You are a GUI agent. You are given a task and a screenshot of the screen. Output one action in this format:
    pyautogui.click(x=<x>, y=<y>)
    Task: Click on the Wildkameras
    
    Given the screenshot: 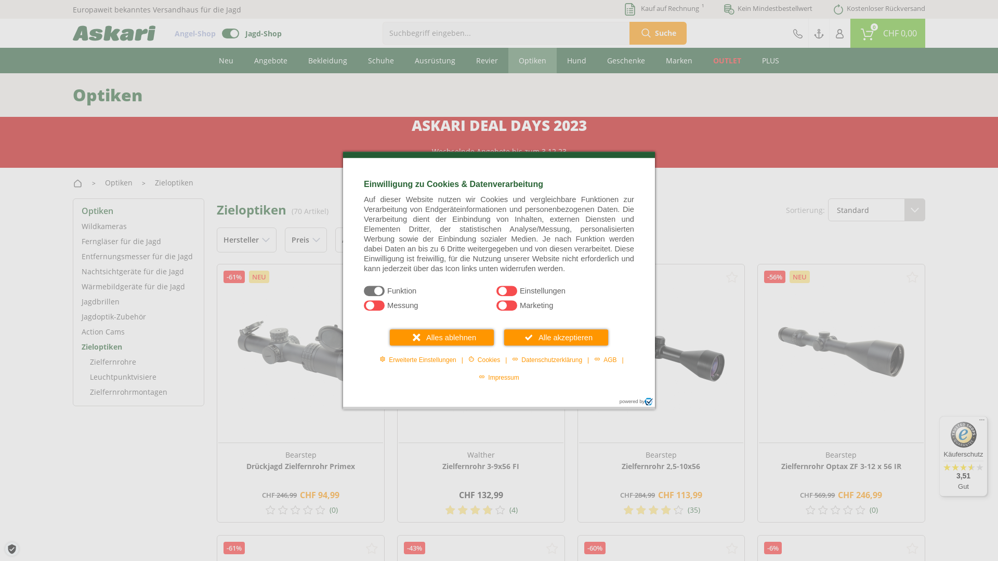 What is the action you would take?
    pyautogui.click(x=138, y=226)
    